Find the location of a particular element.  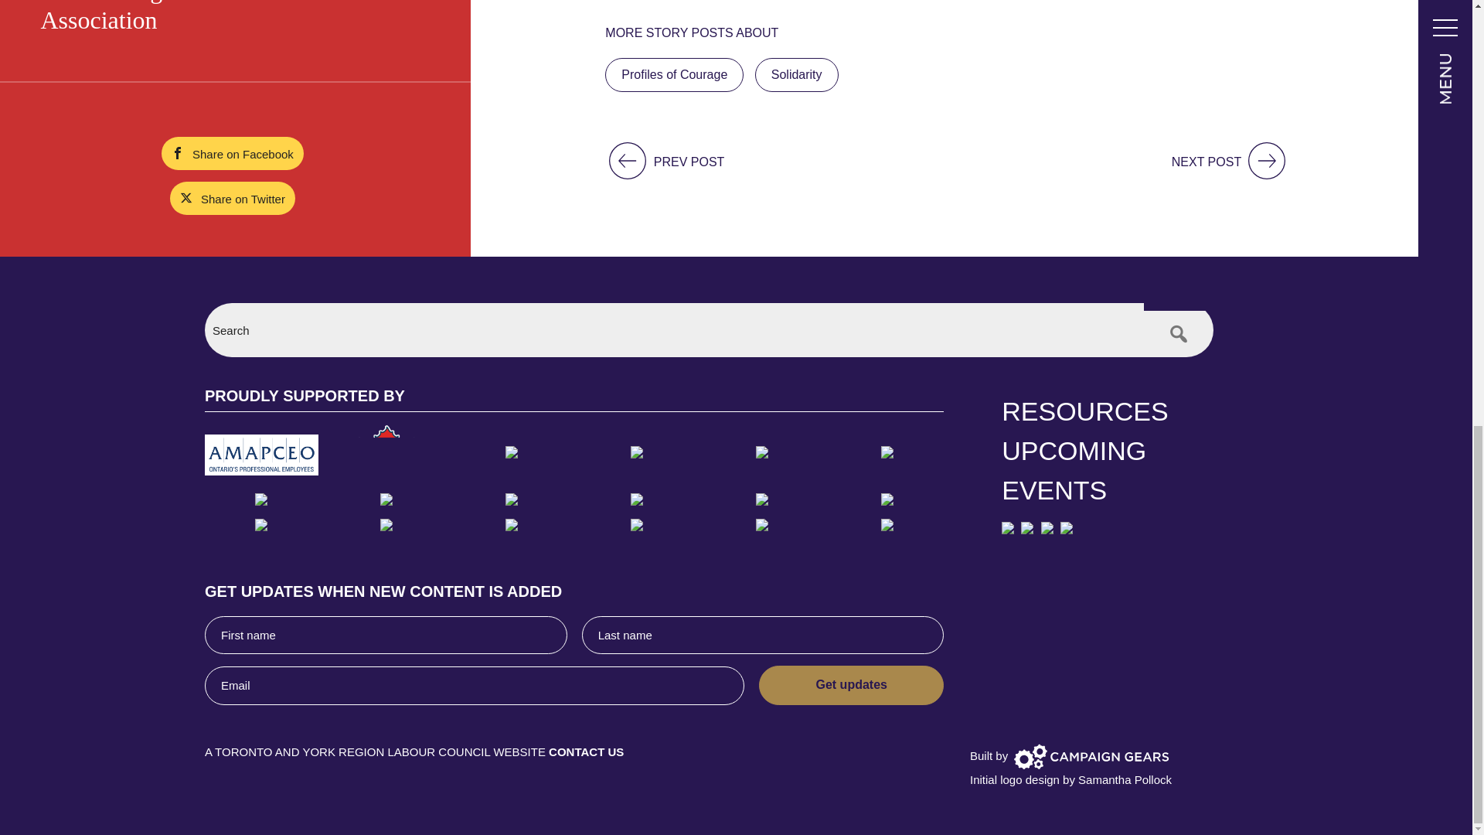

Campaign Gears is located at coordinates (1091, 755).